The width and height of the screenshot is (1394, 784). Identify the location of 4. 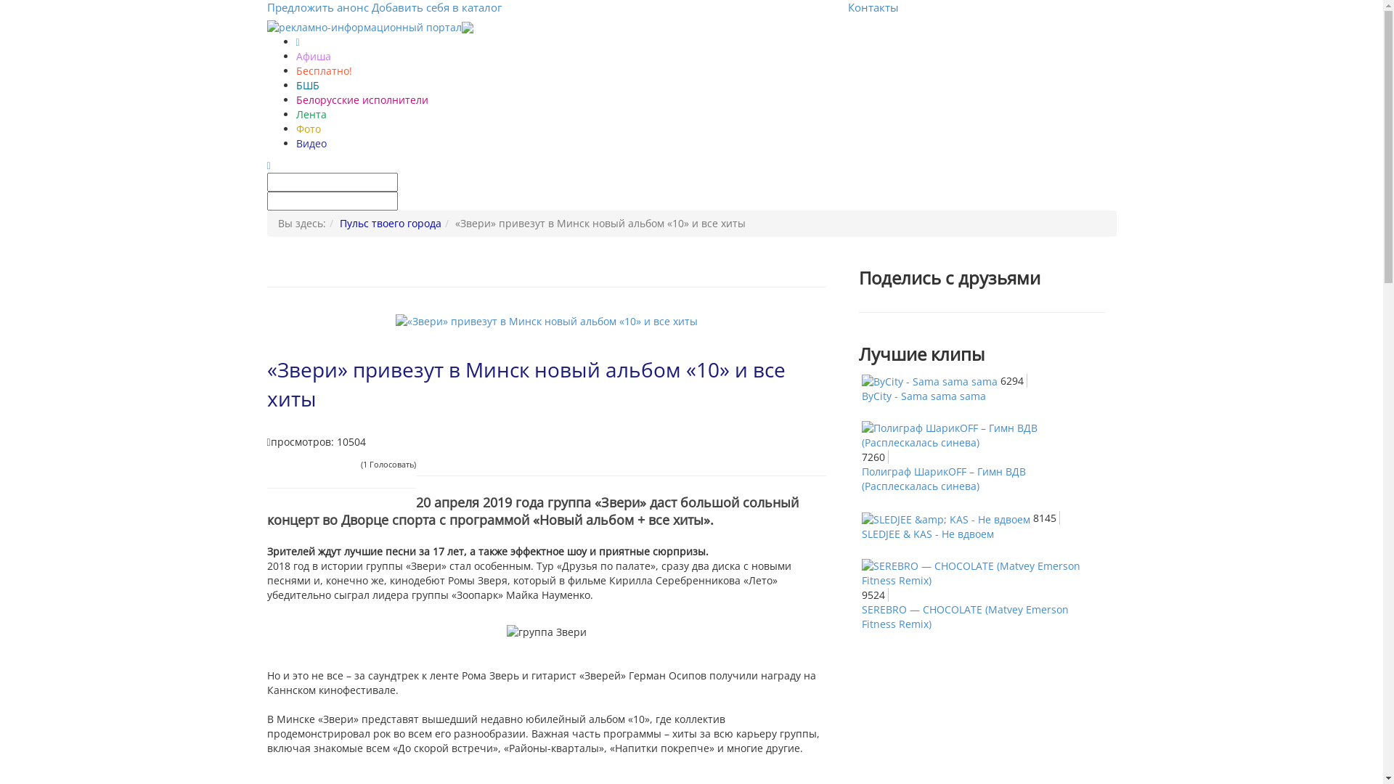
(303, 465).